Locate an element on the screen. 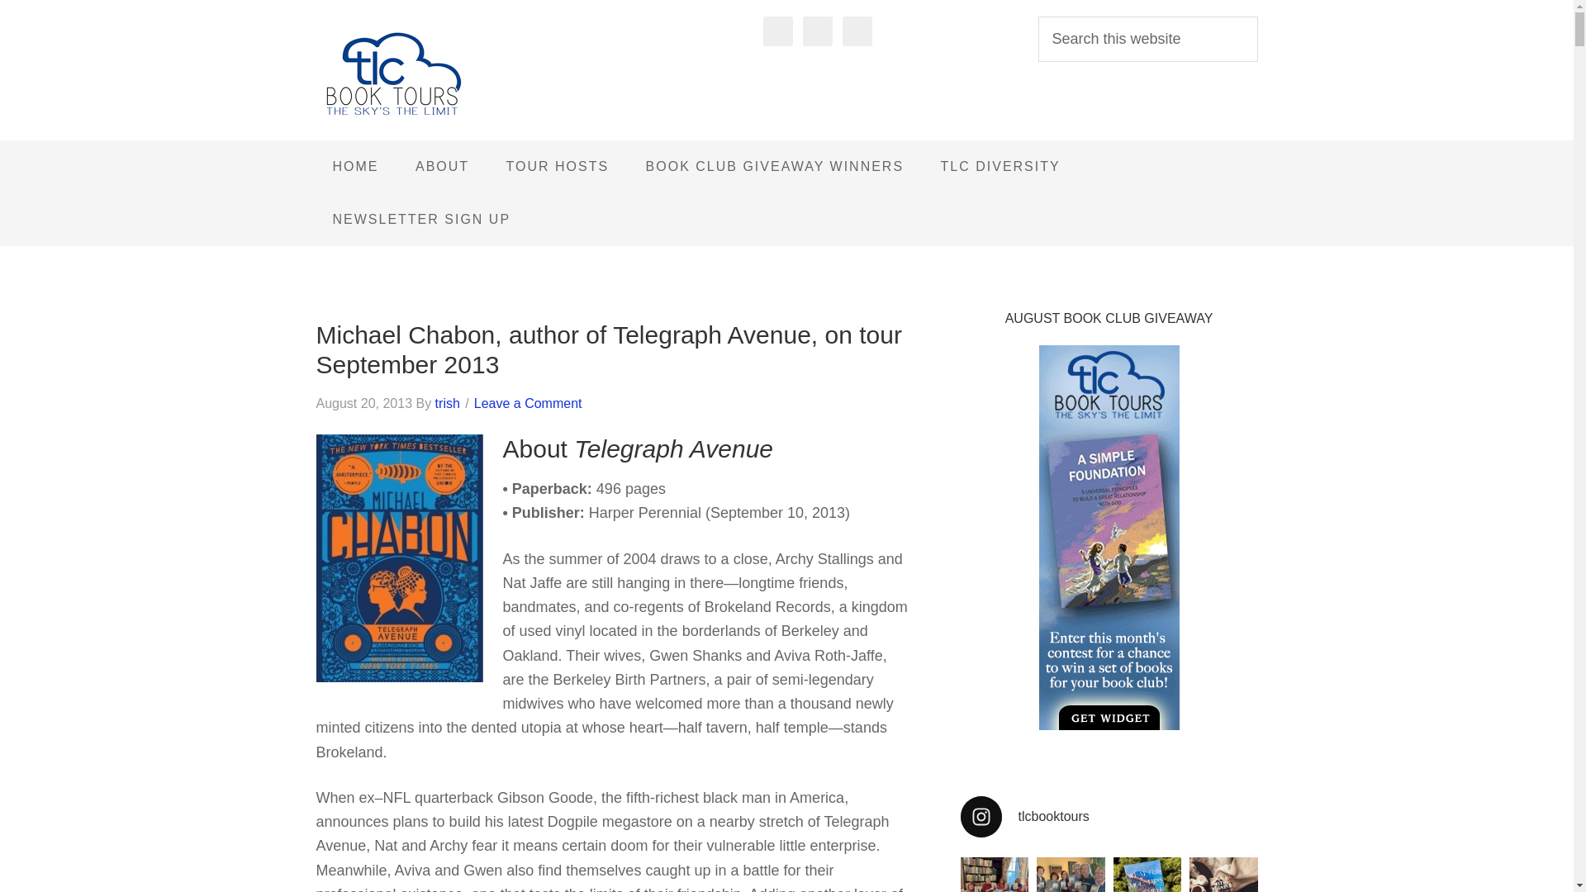  ABOUT is located at coordinates (442, 167).